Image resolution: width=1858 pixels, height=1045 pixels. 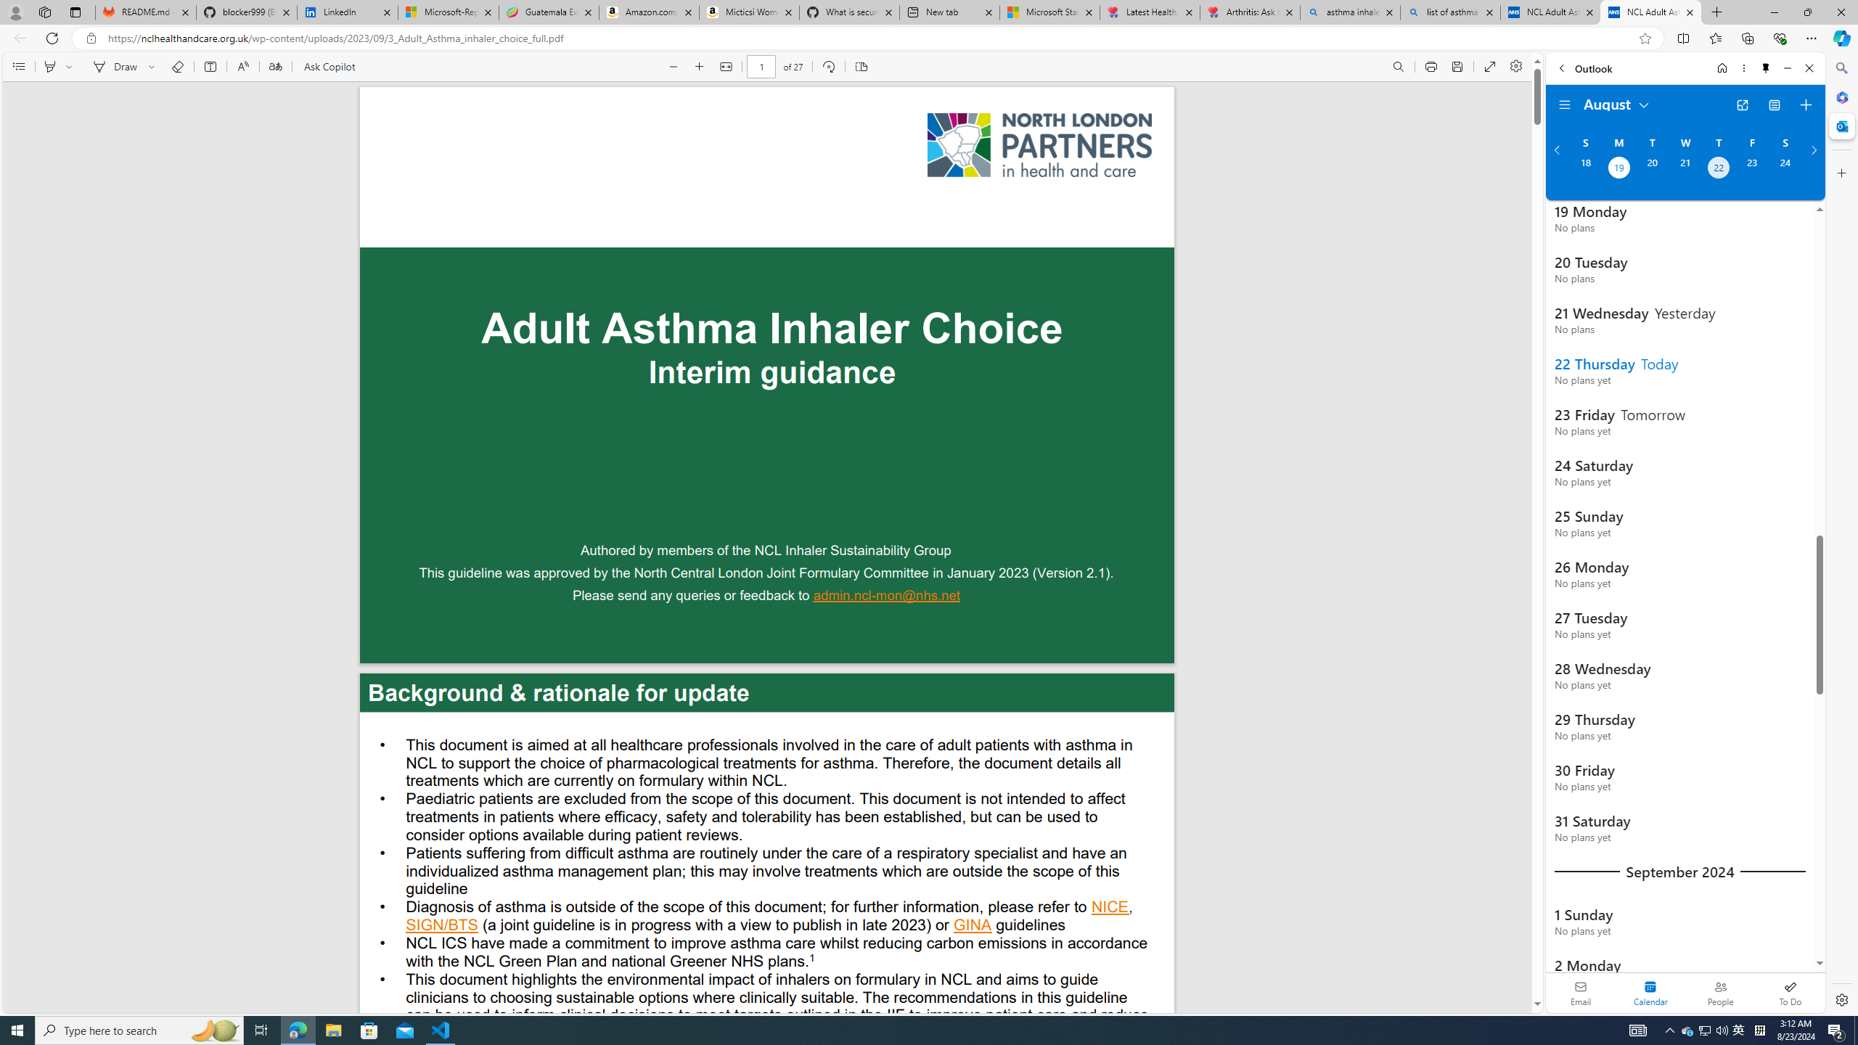 I want to click on Personal Profile, so click(x=15, y=12).